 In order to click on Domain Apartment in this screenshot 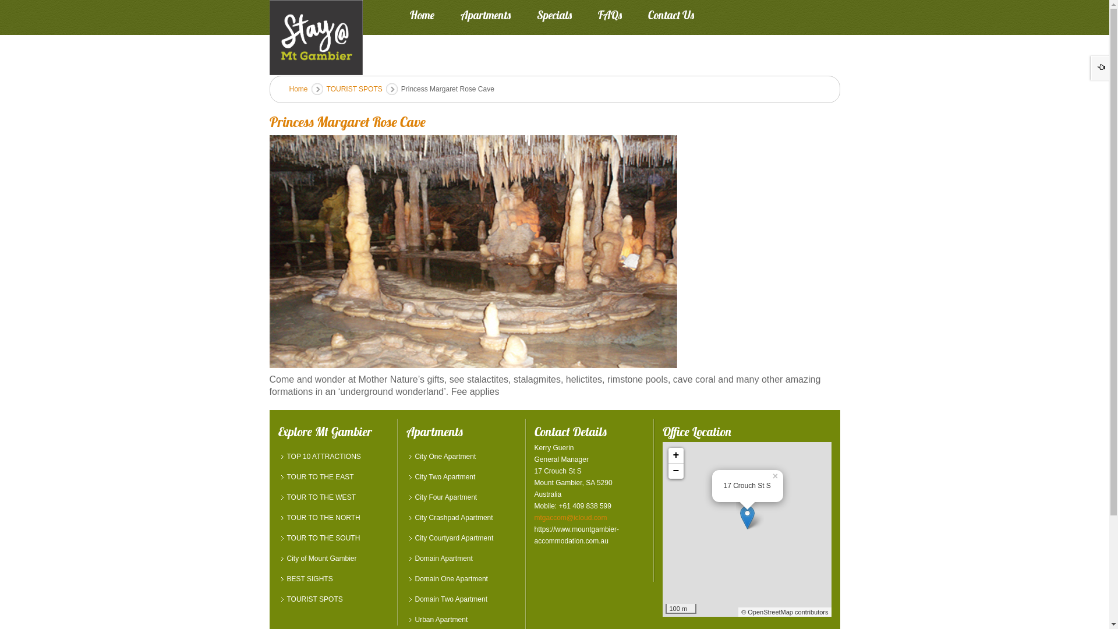, I will do `click(461, 559)`.